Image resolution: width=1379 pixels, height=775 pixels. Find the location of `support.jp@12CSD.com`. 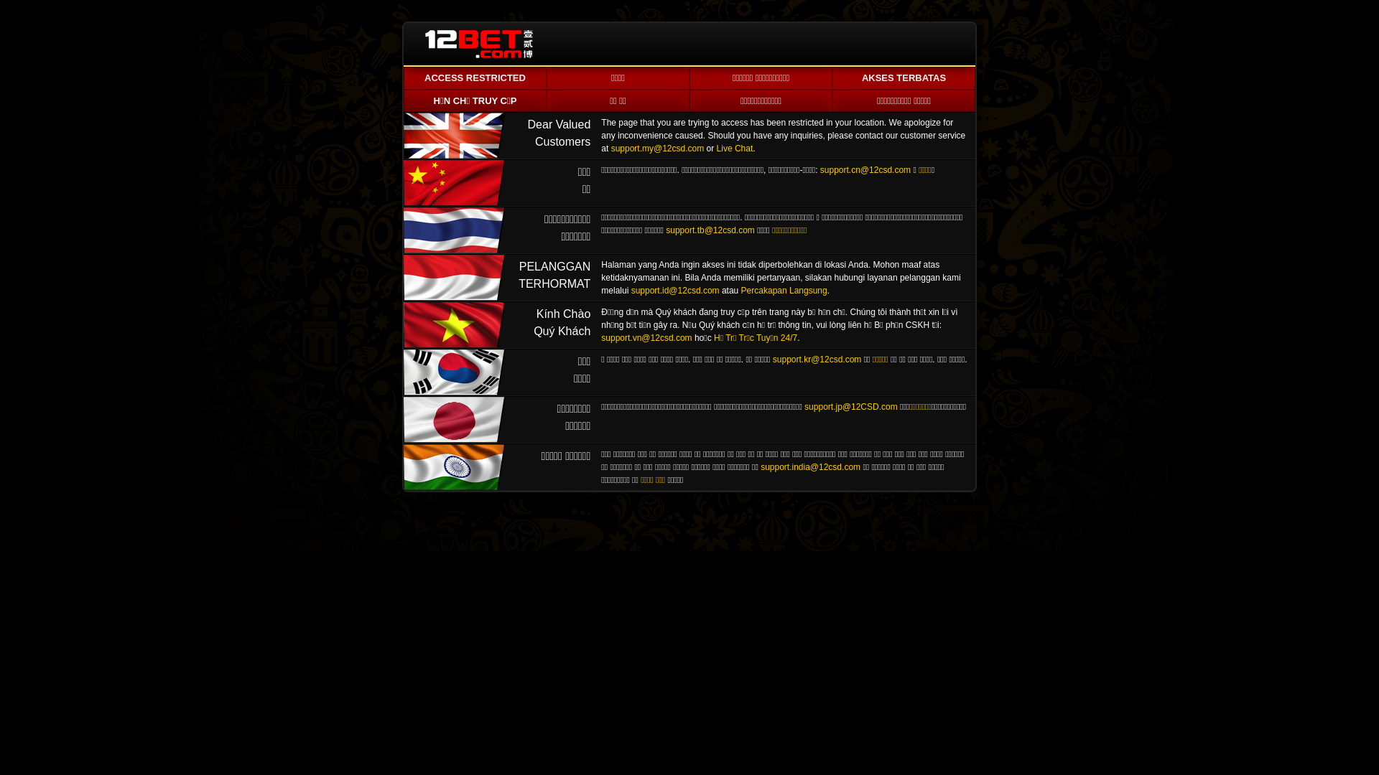

support.jp@12CSD.com is located at coordinates (851, 407).